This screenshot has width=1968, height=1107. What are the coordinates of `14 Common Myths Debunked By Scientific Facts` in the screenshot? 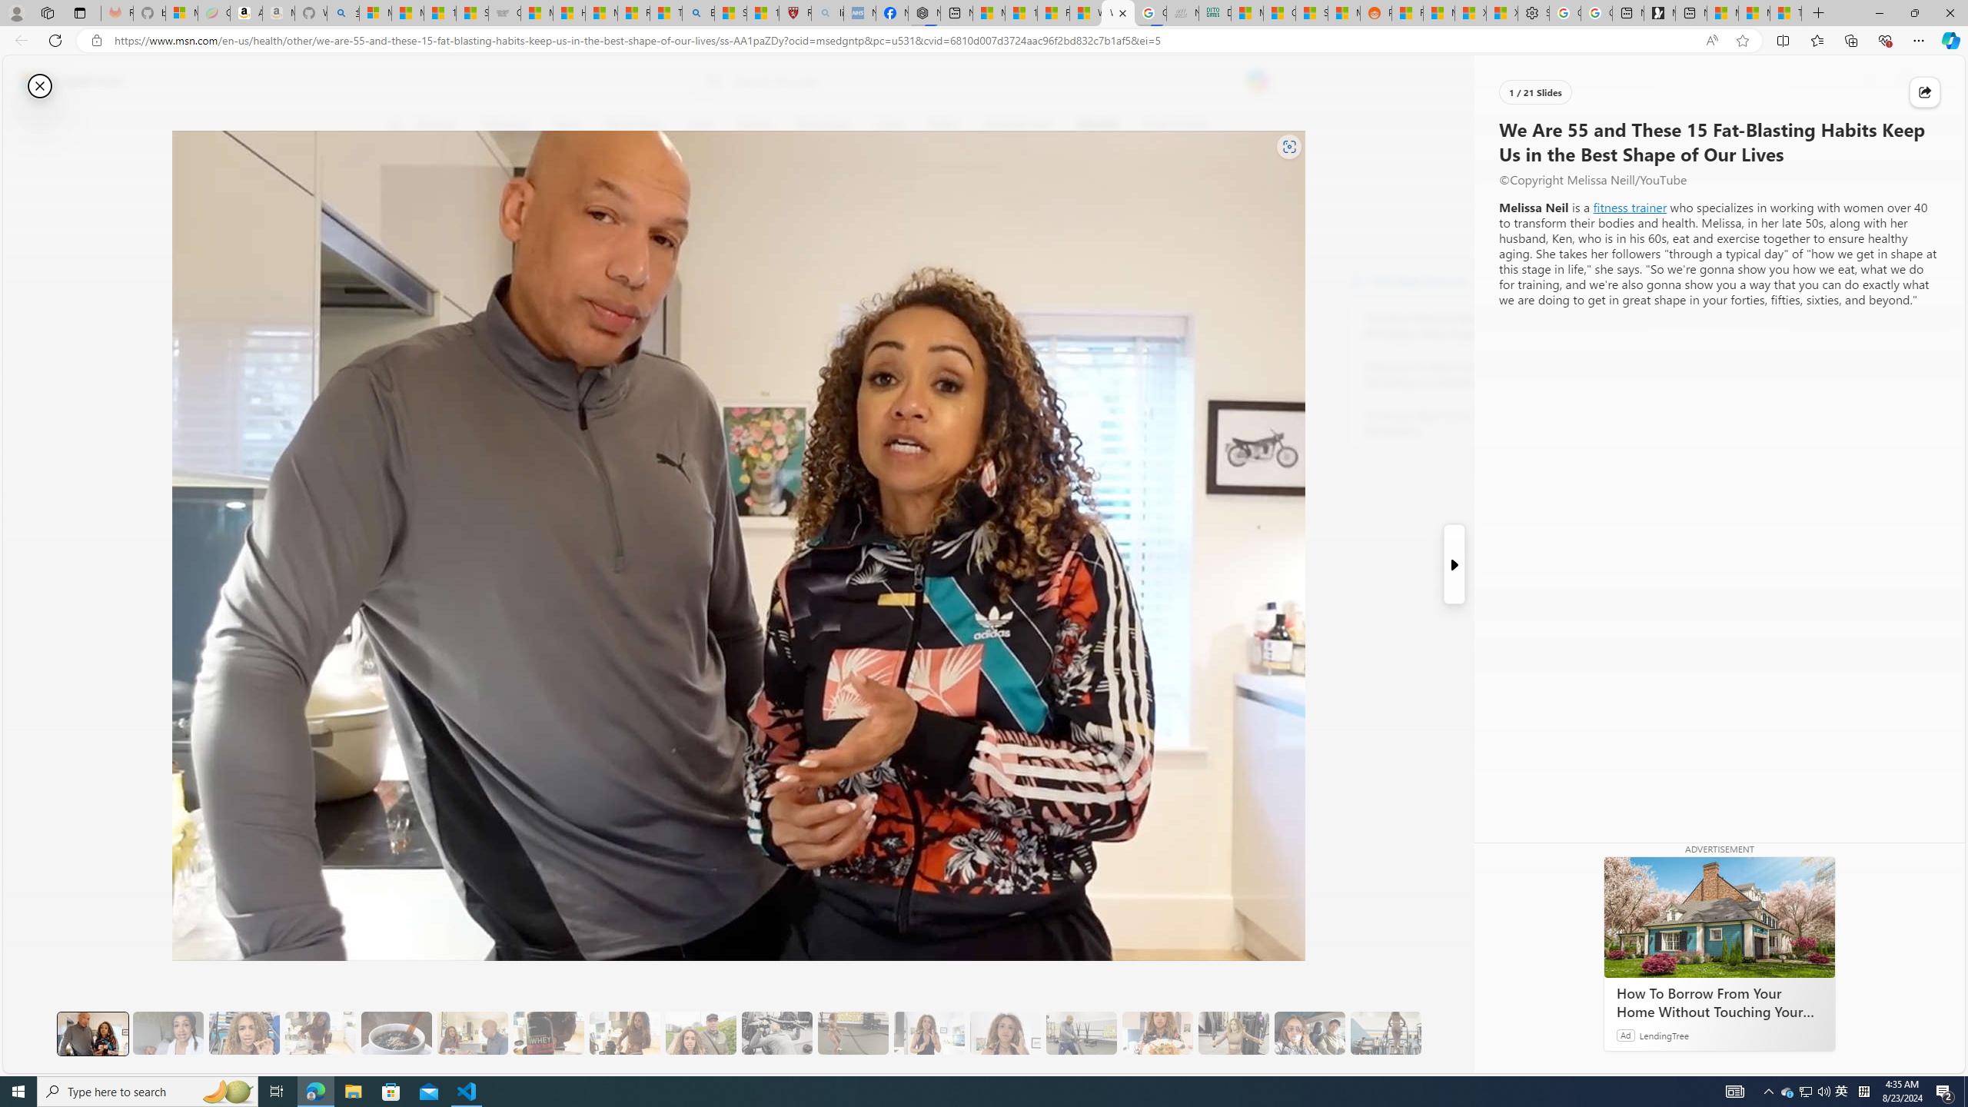 It's located at (1019, 13).